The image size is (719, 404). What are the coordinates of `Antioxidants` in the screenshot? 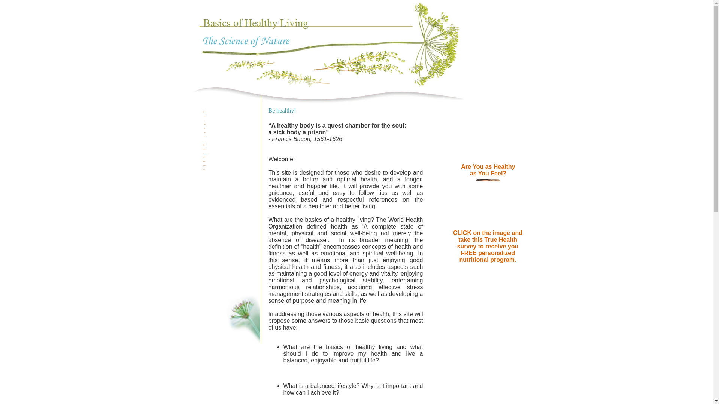 It's located at (204, 157).